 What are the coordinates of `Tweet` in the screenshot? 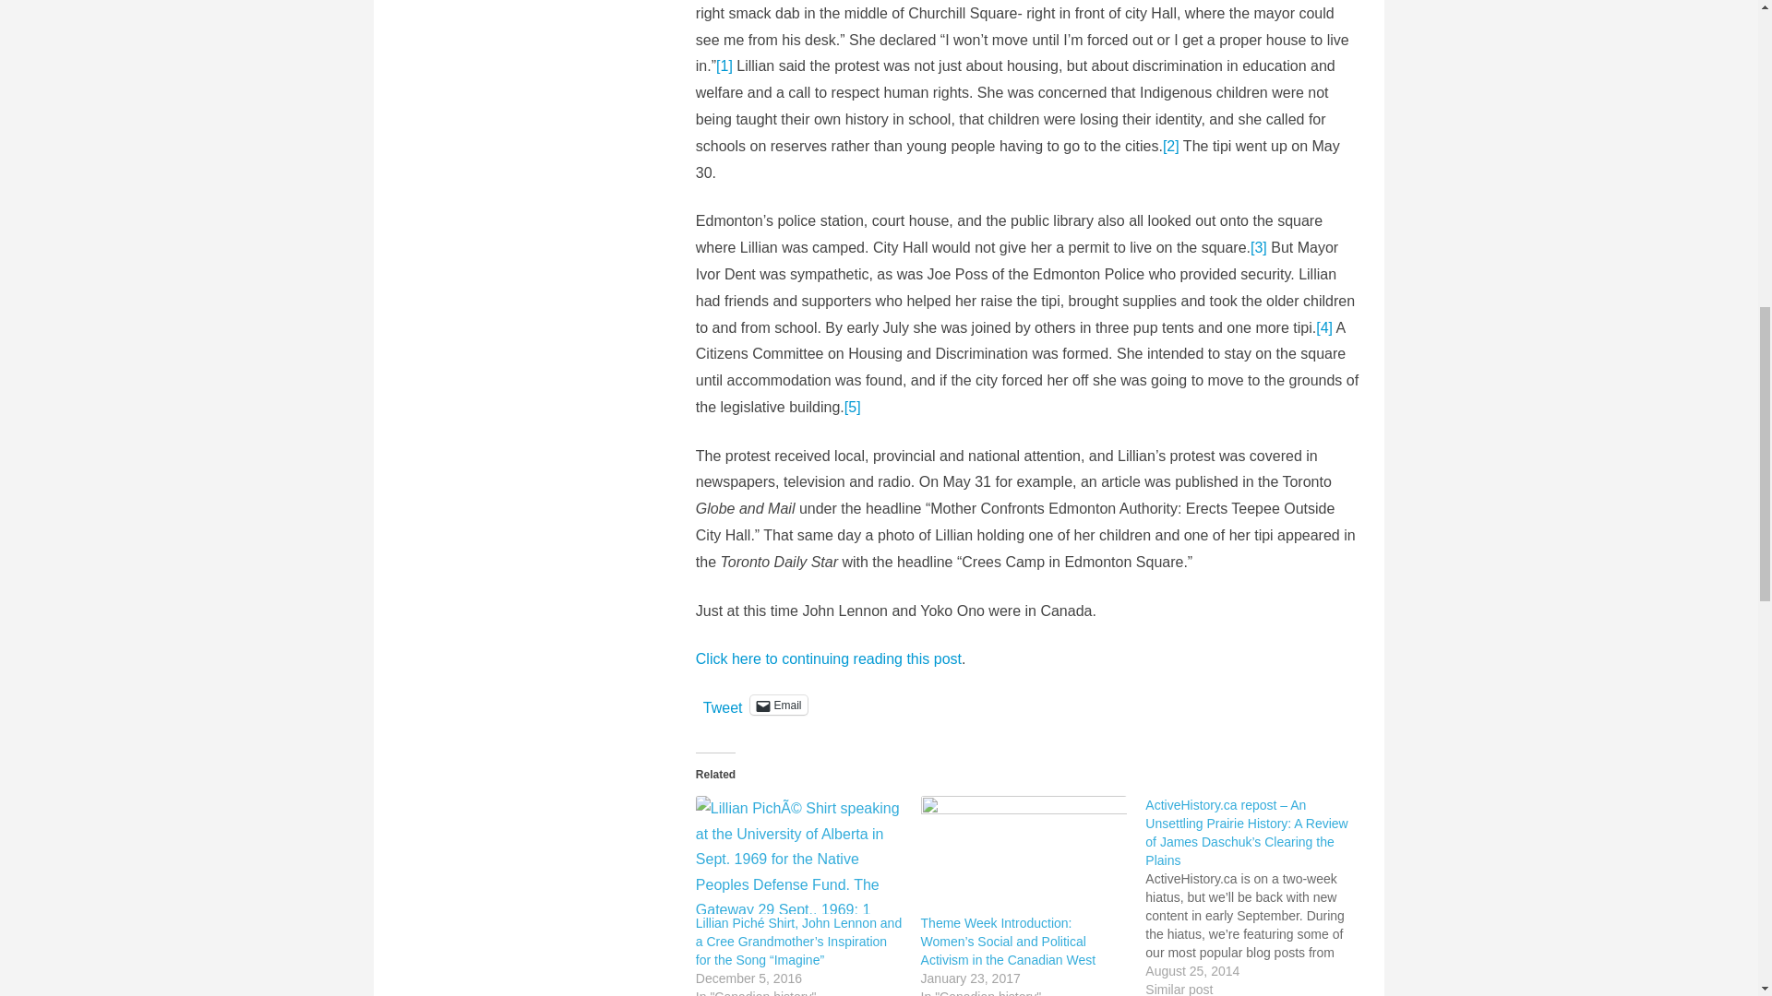 It's located at (723, 703).